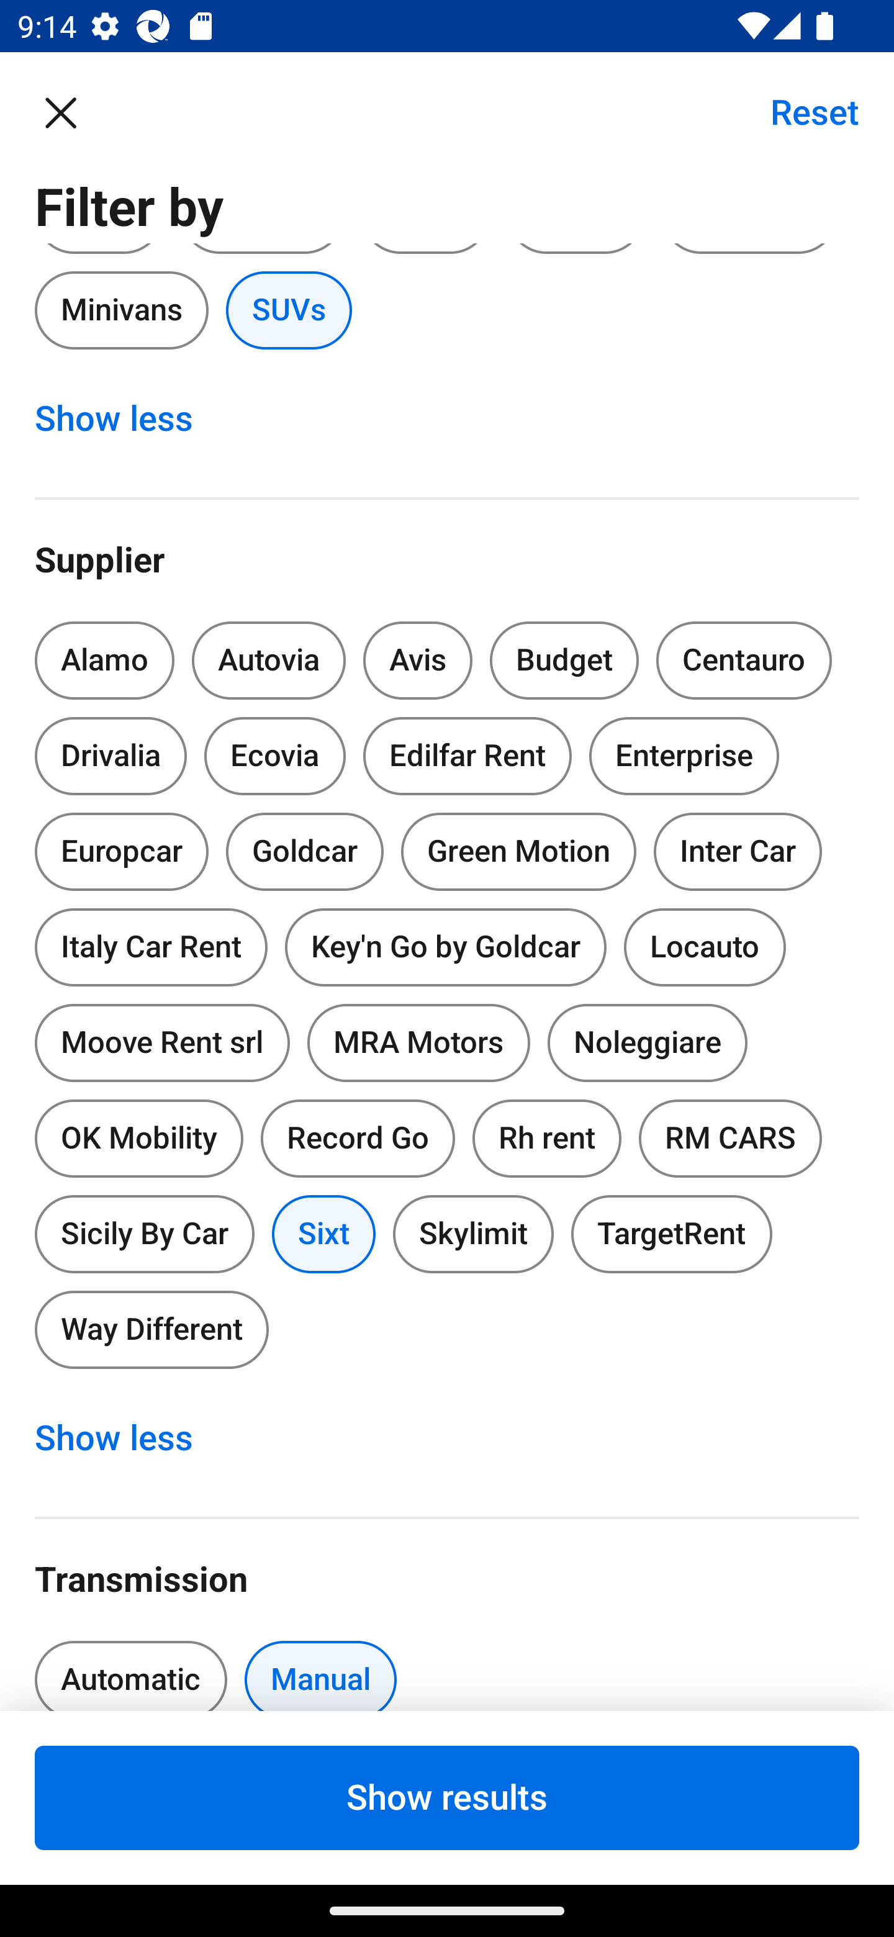  What do you see at coordinates (467, 755) in the screenshot?
I see `Edilfar Rent` at bounding box center [467, 755].